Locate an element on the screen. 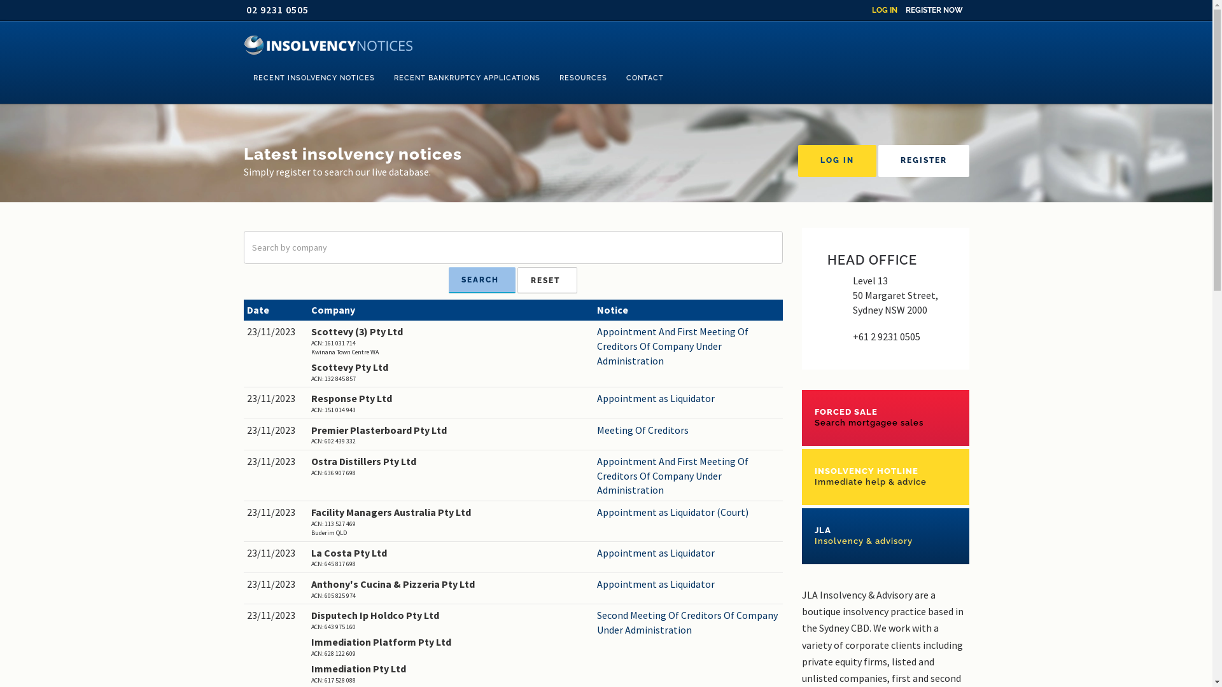 This screenshot has height=687, width=1222. FORCED SALE  
Search mortgagee sales is located at coordinates (886, 417).